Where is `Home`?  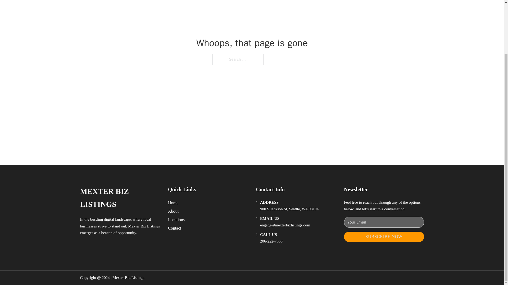 Home is located at coordinates (173, 203).